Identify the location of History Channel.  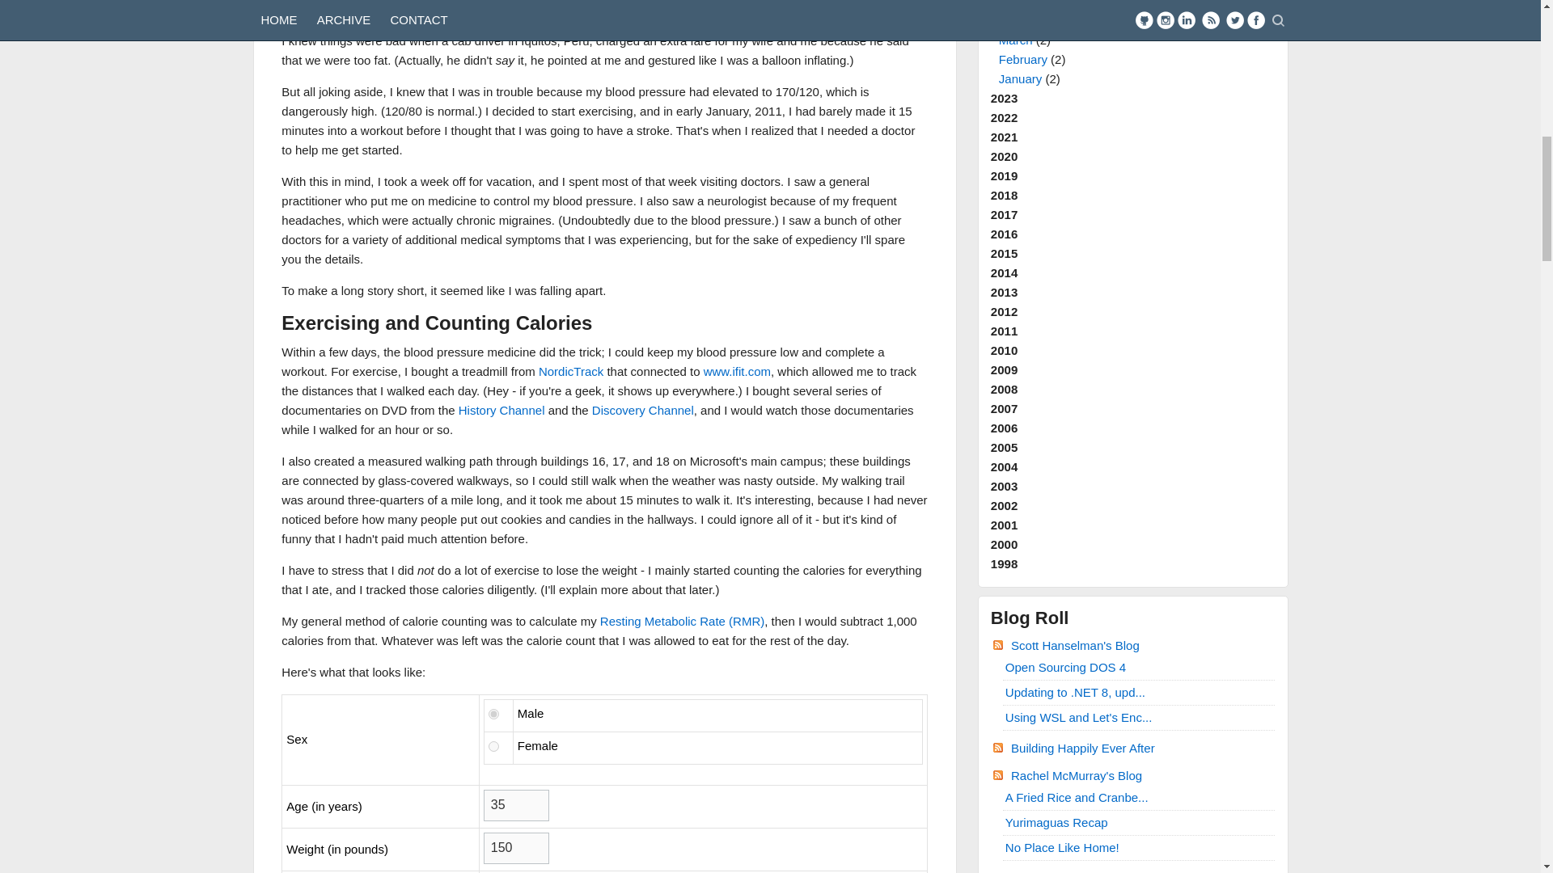
(501, 410).